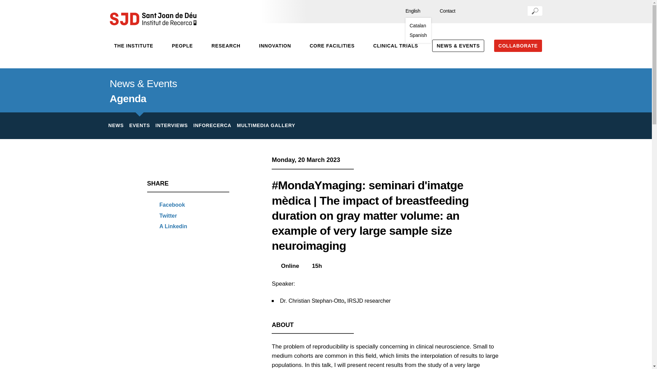 The height and width of the screenshot is (369, 657). I want to click on INNOVATION, so click(275, 46).